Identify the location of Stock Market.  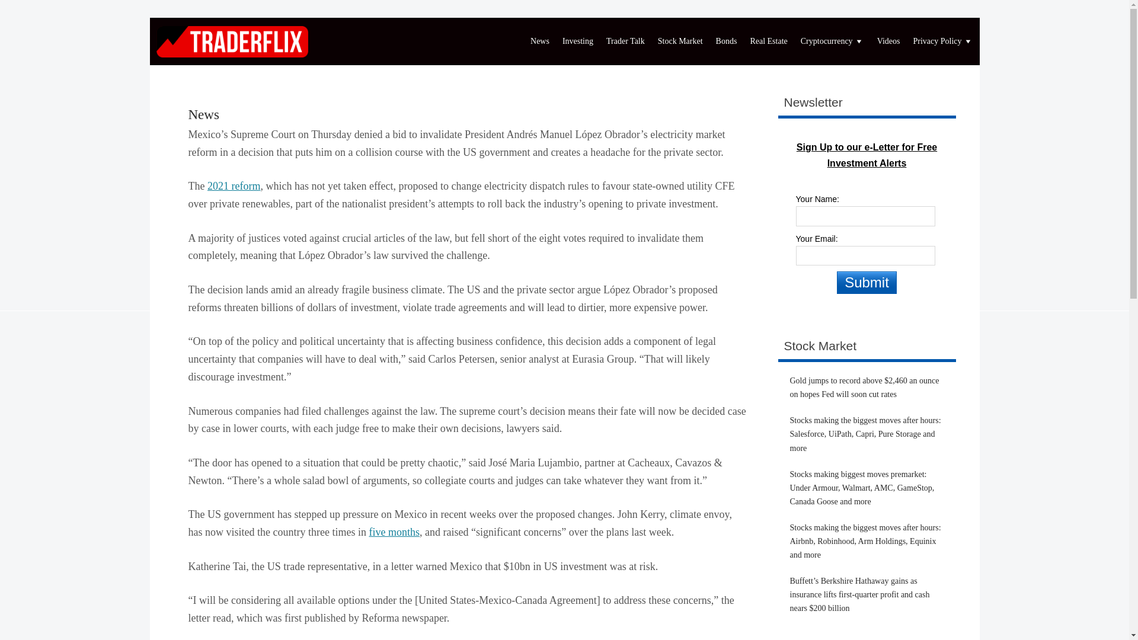
(680, 41).